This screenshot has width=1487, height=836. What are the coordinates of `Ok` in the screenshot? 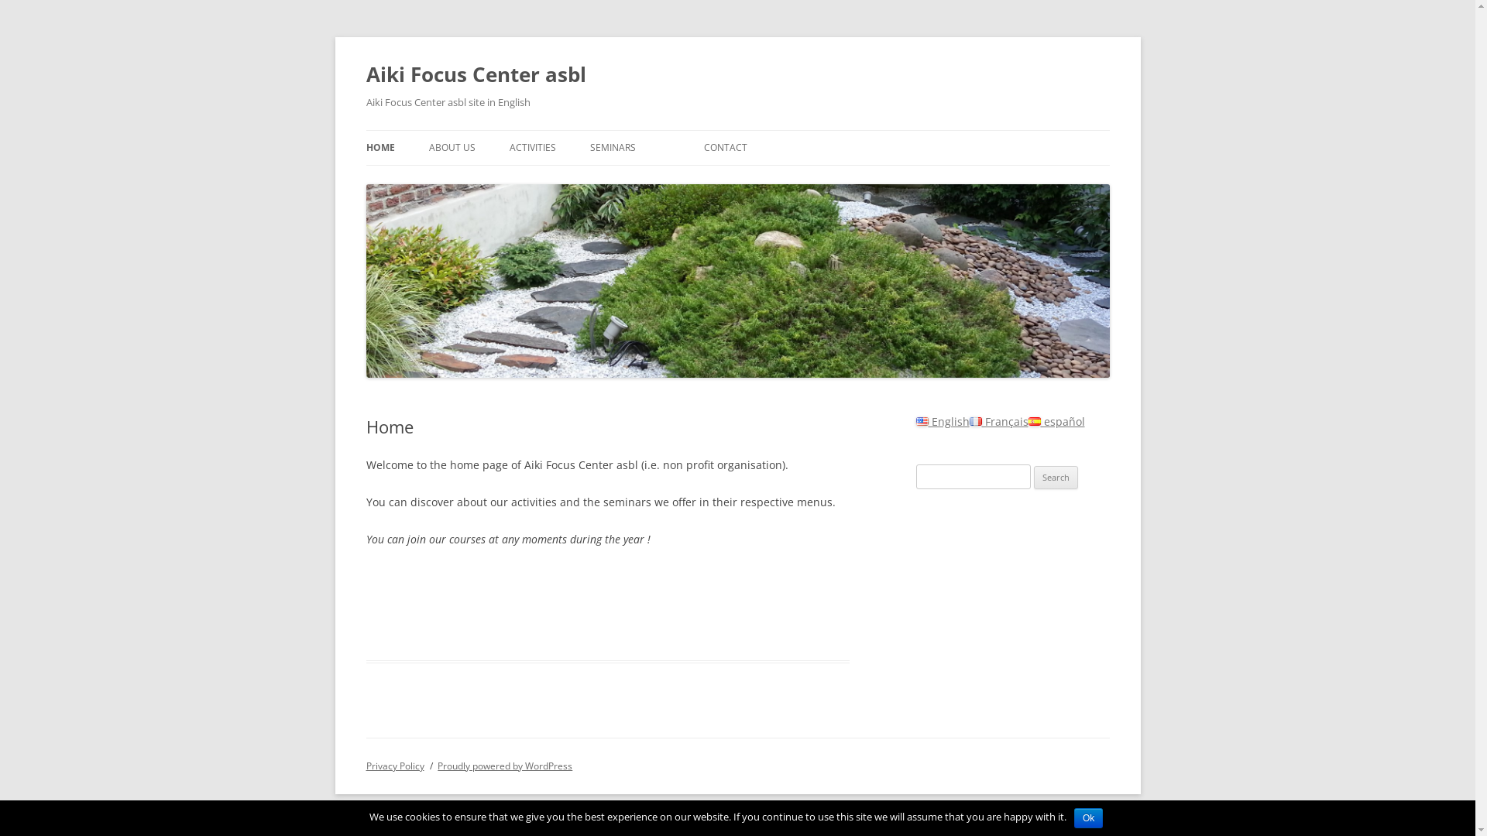 It's located at (1089, 818).